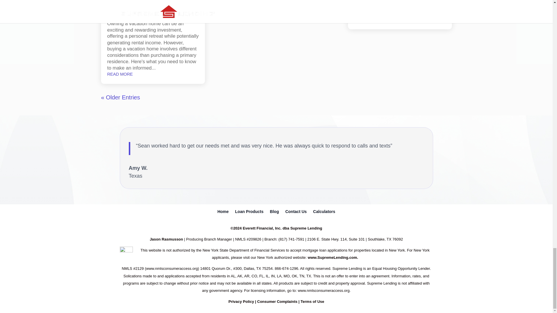 Image resolution: width=557 pixels, height=313 pixels. Describe the element at coordinates (175, 10) in the screenshot. I see `Mortgage` at that location.